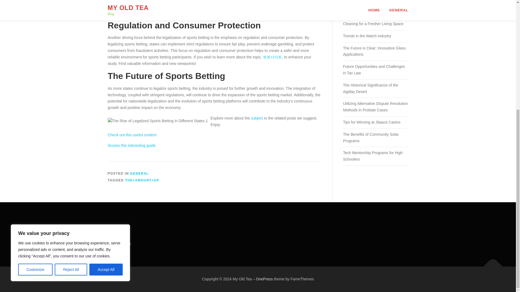  Describe the element at coordinates (132, 135) in the screenshot. I see `Check out this useful content` at that location.